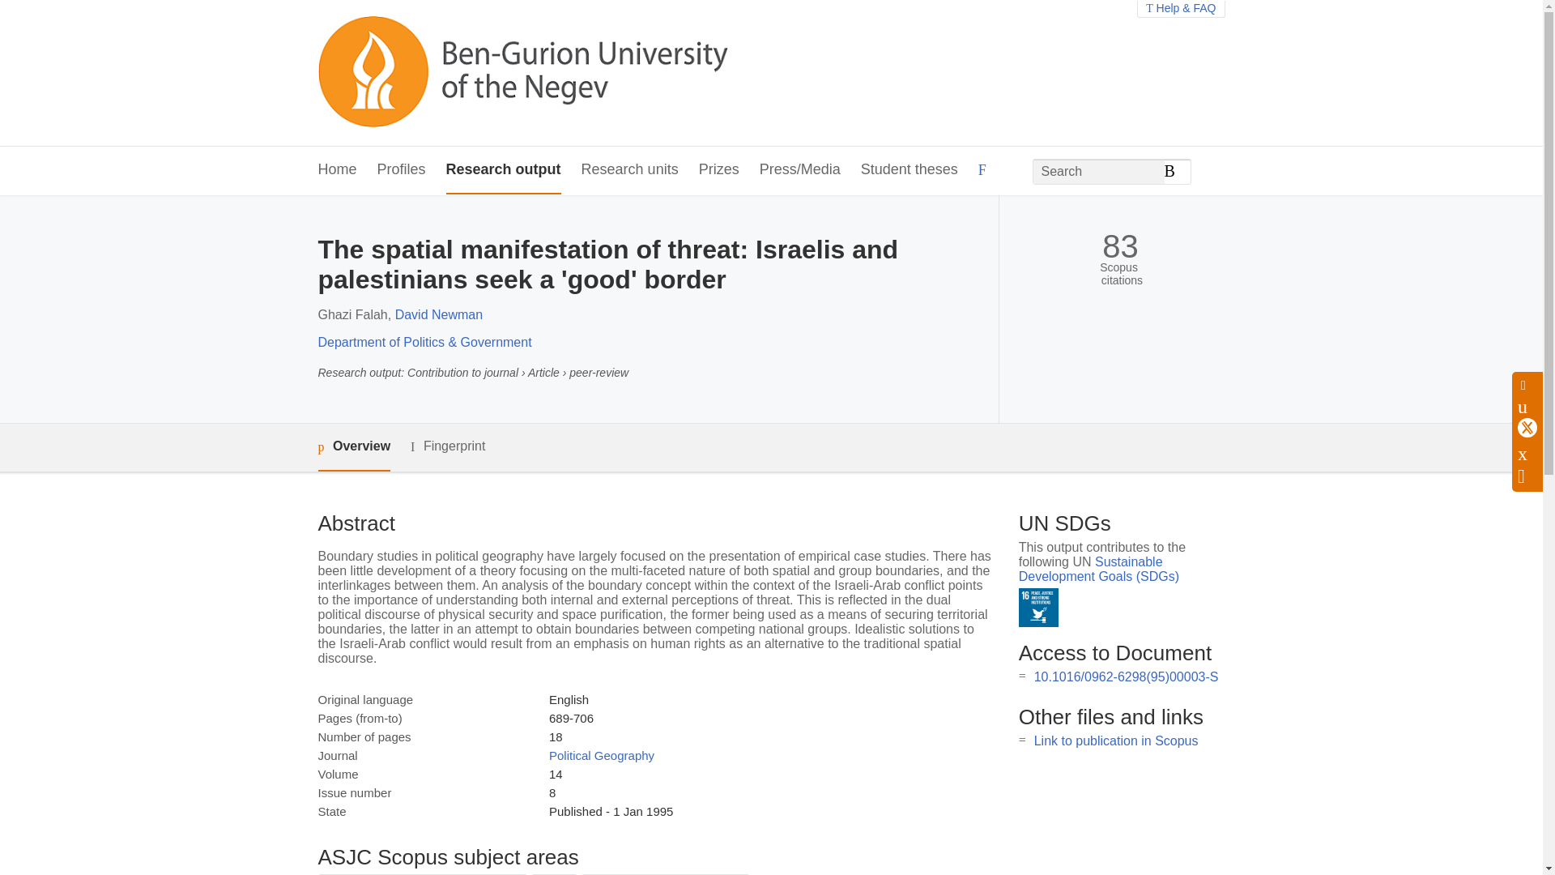 This screenshot has width=1555, height=875. What do you see at coordinates (353, 447) in the screenshot?
I see `Overview` at bounding box center [353, 447].